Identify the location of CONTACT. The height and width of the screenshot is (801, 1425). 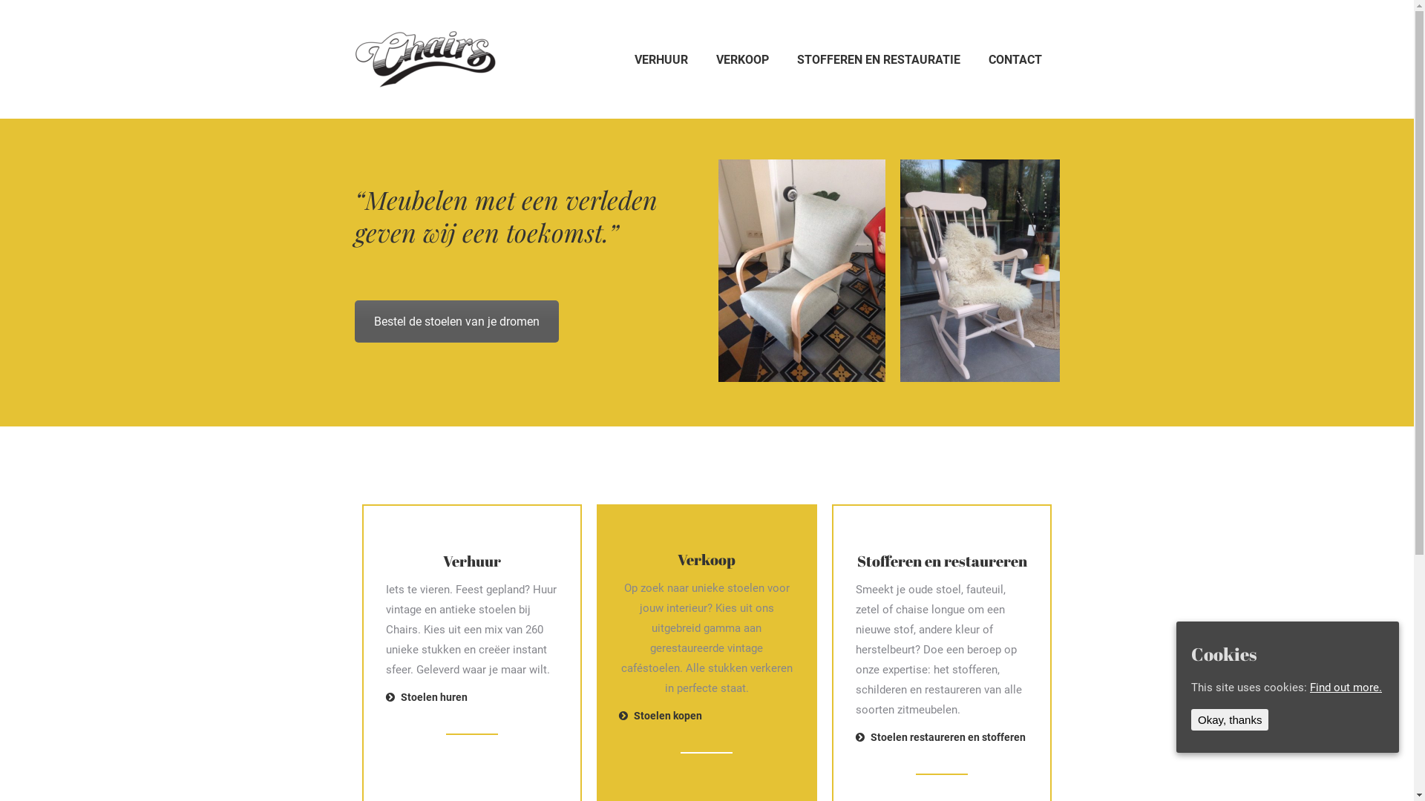
(1015, 59).